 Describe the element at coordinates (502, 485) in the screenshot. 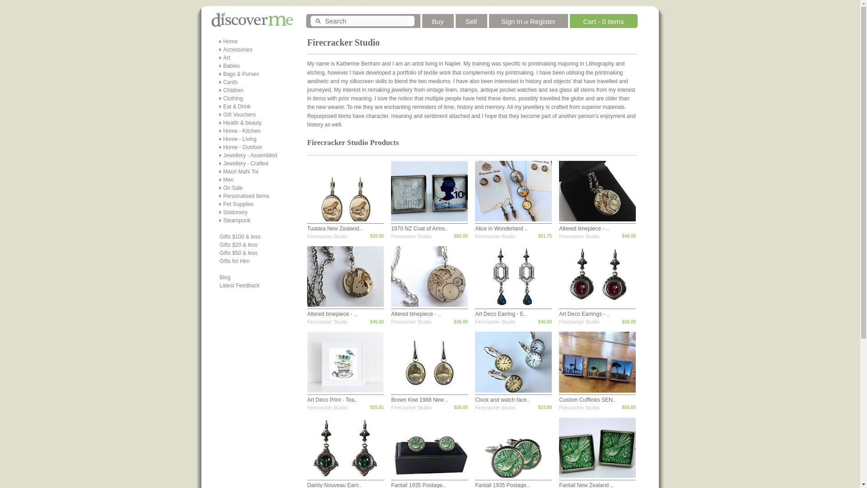

I see `Fantail 1935 Postage Stamp Cufflinks Round` at that location.